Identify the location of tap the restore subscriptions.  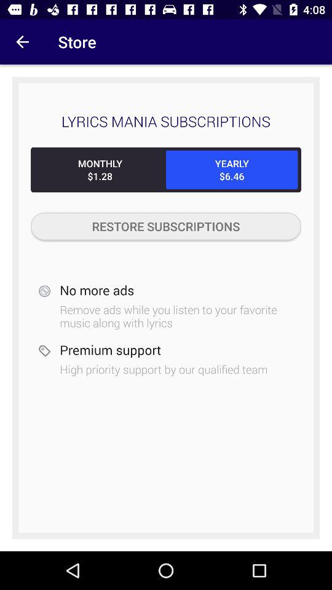
(166, 226).